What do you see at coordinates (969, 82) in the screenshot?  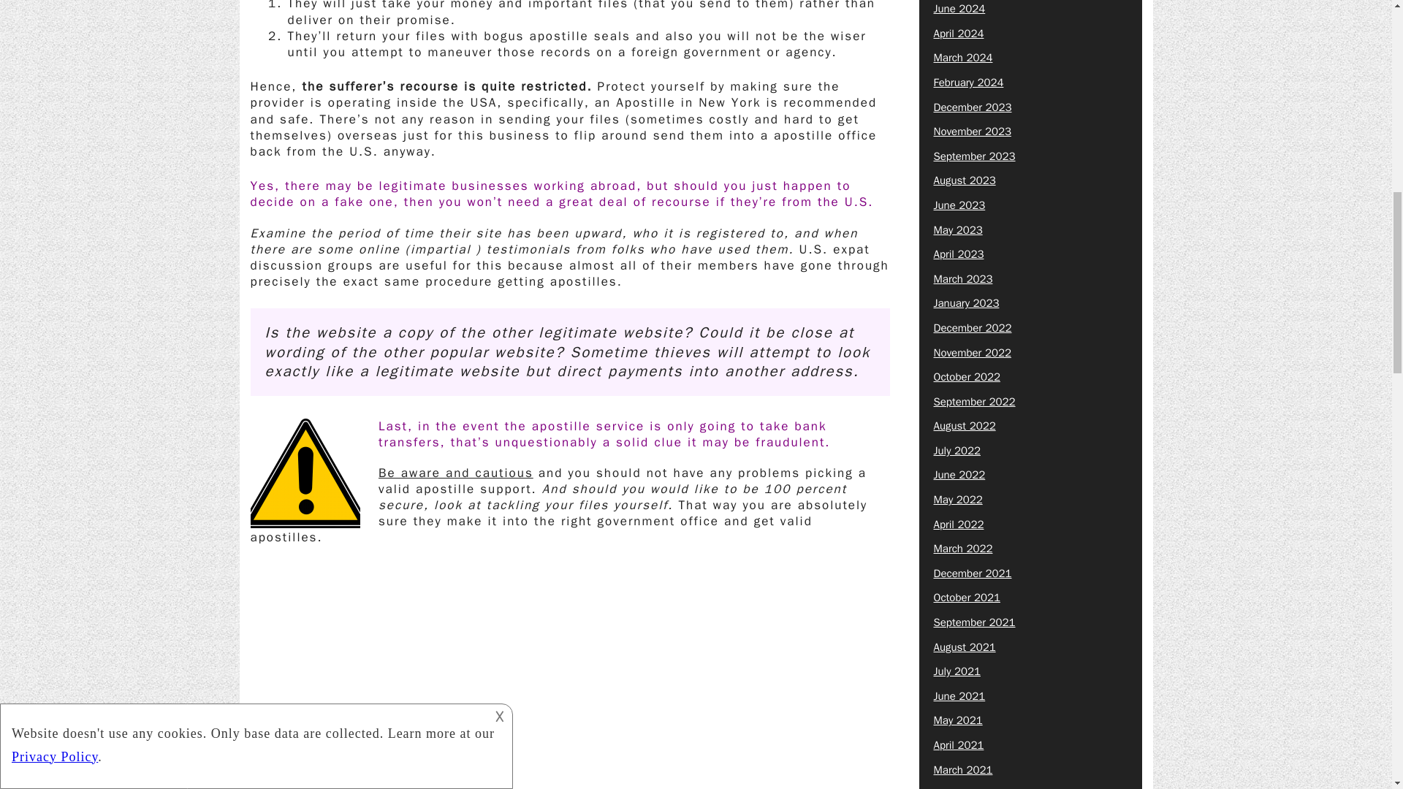 I see `February 2024` at bounding box center [969, 82].